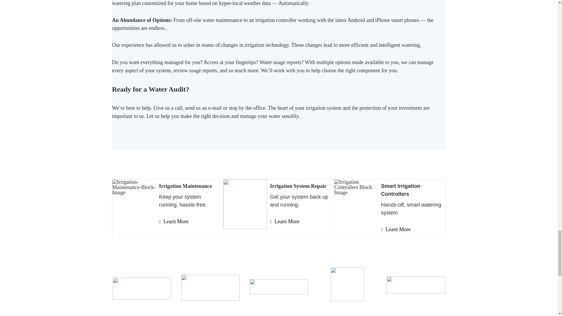 The height and width of the screenshot is (316, 562). I want to click on irrigation, so click(279, 286).